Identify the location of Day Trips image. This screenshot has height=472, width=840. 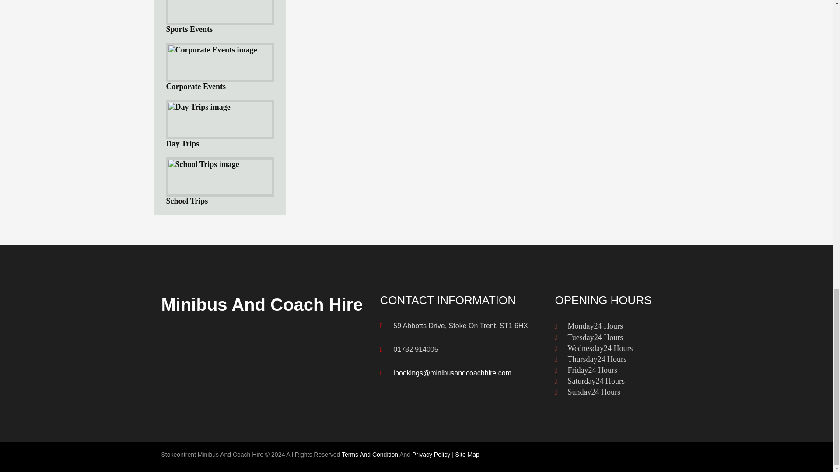
(199, 107).